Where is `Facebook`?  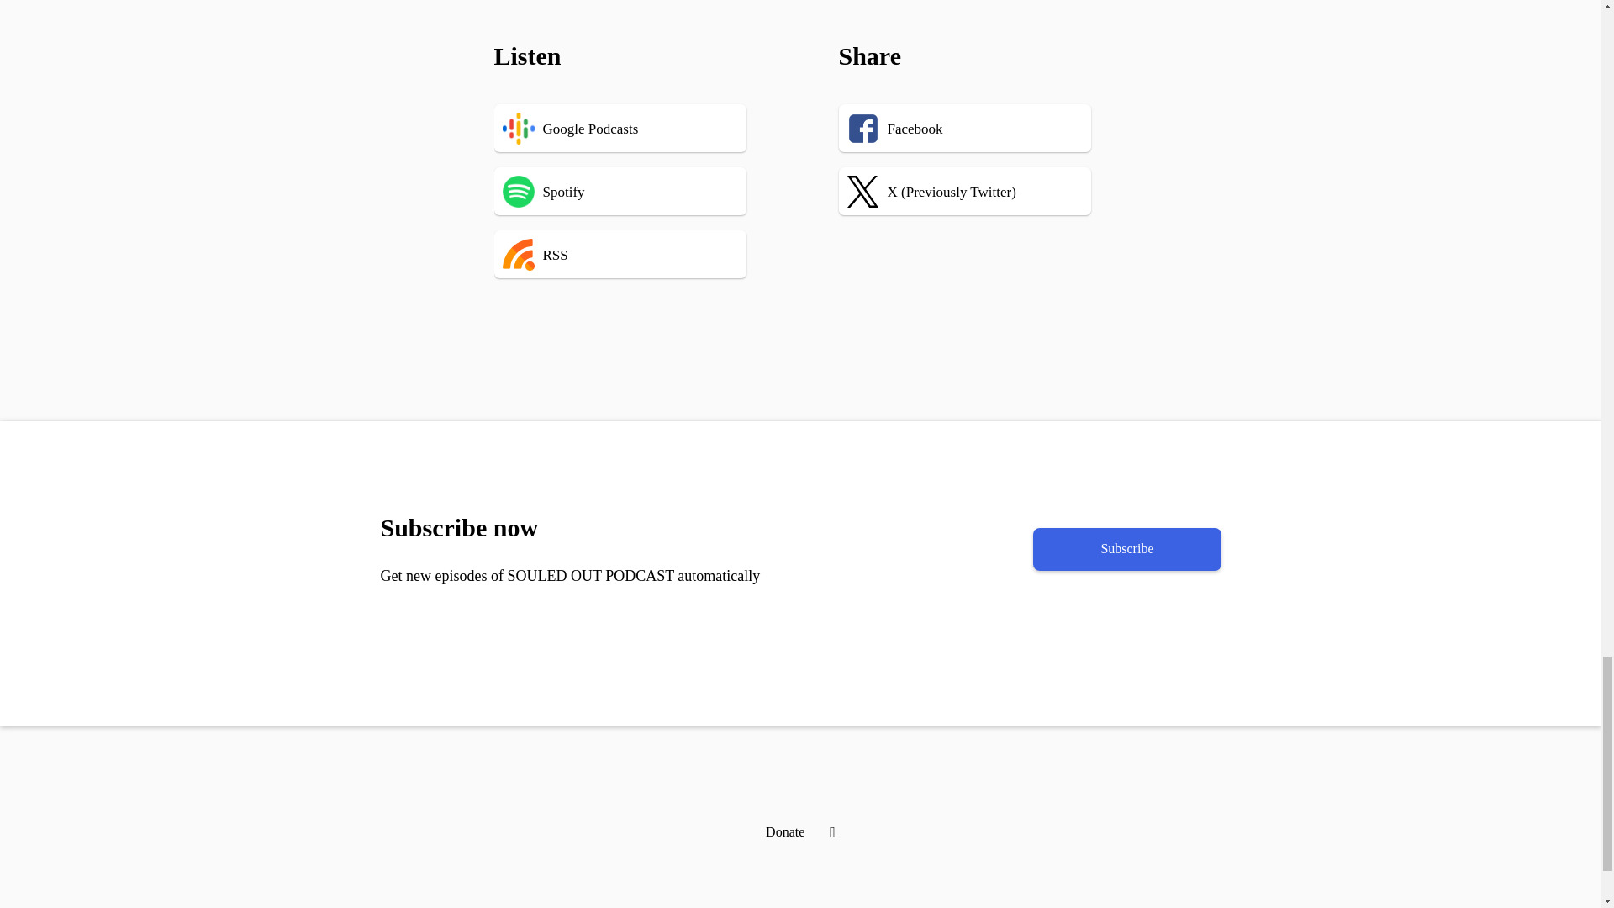
Facebook is located at coordinates (973, 128).